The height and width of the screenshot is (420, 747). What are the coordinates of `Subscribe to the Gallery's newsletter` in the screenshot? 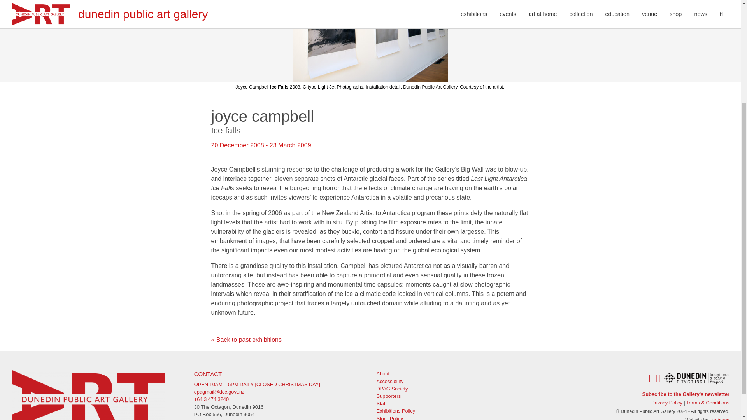 It's located at (686, 394).